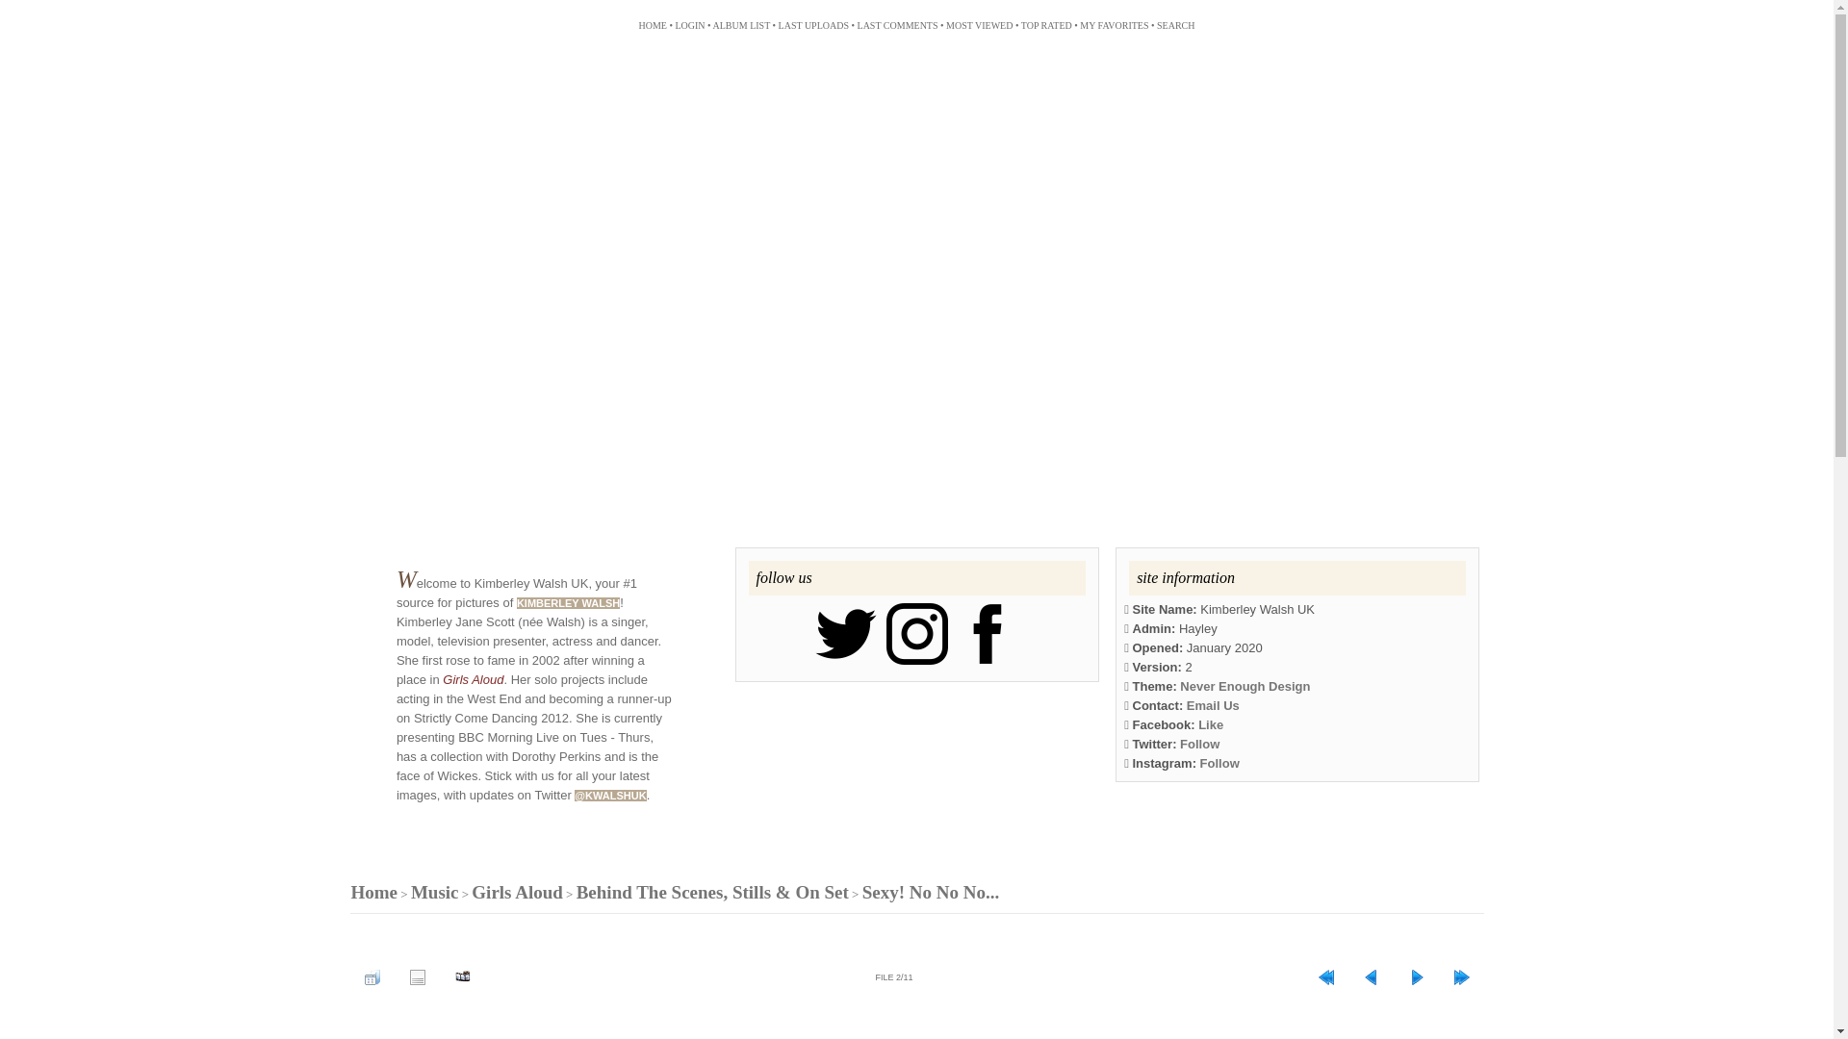 Image resolution: width=1848 pixels, height=1039 pixels. What do you see at coordinates (462, 977) in the screenshot?
I see `Slideshow` at bounding box center [462, 977].